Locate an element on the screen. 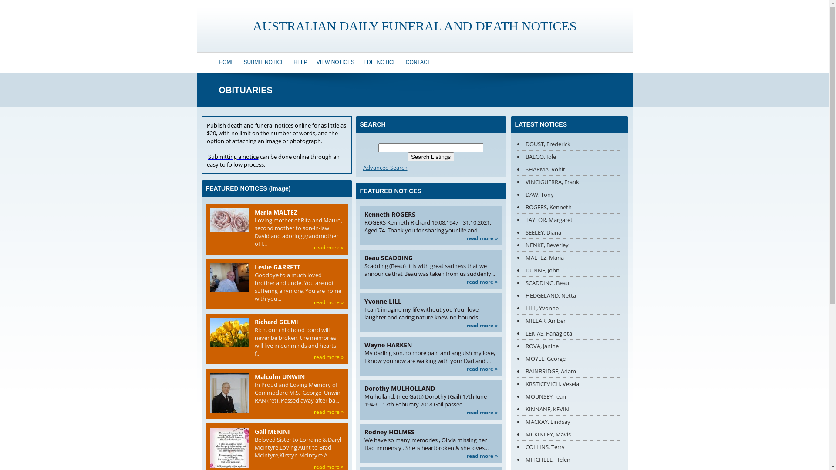 The width and height of the screenshot is (836, 470). Wayne HARKEN is located at coordinates (388, 345).